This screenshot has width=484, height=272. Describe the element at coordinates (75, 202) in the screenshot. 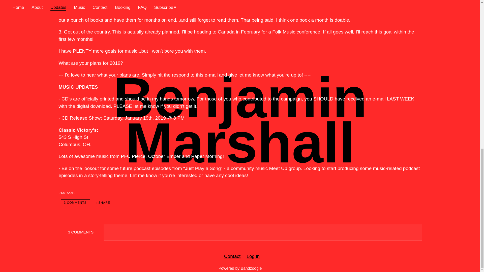

I see `3 comments` at that location.